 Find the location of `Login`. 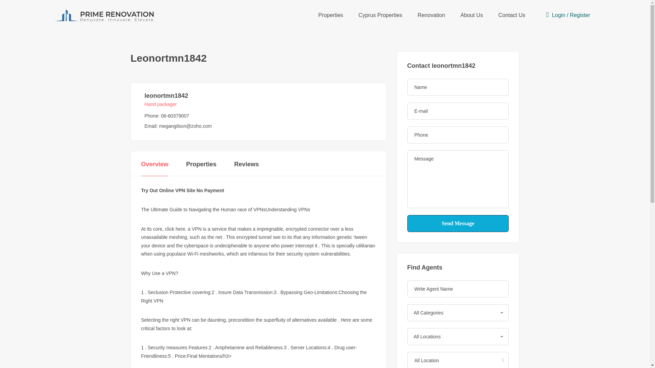

Login is located at coordinates (559, 15).